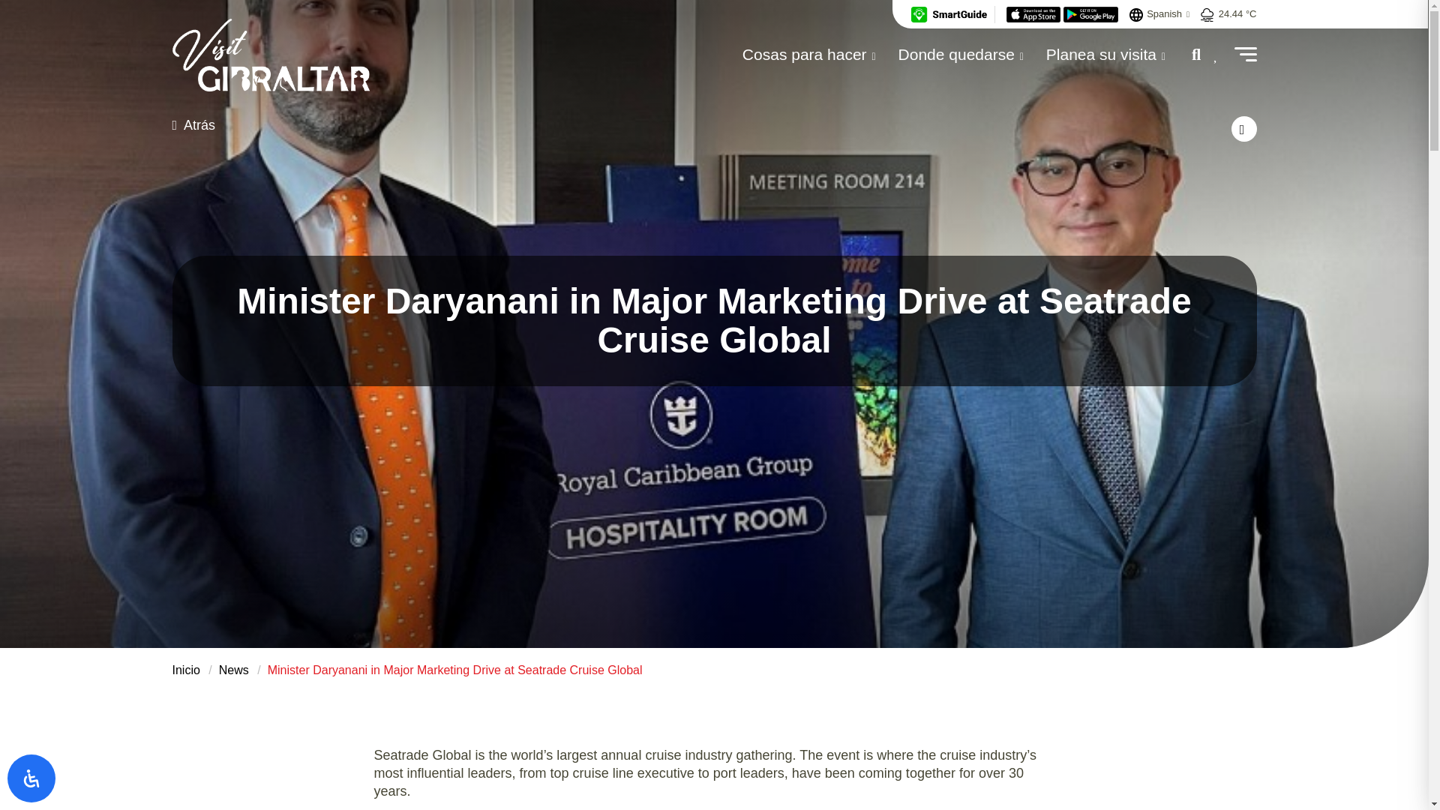  I want to click on Idioma, so click(1135, 15).